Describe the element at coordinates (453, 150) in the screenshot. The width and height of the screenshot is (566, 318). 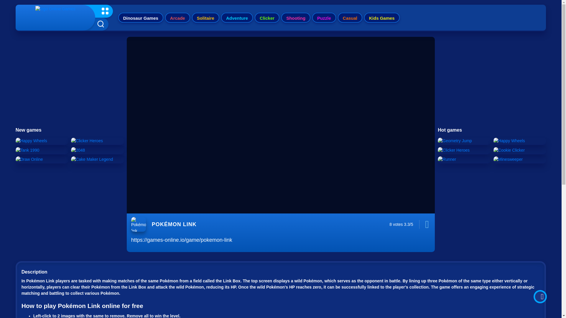
I see `Clicker Heroes` at that location.